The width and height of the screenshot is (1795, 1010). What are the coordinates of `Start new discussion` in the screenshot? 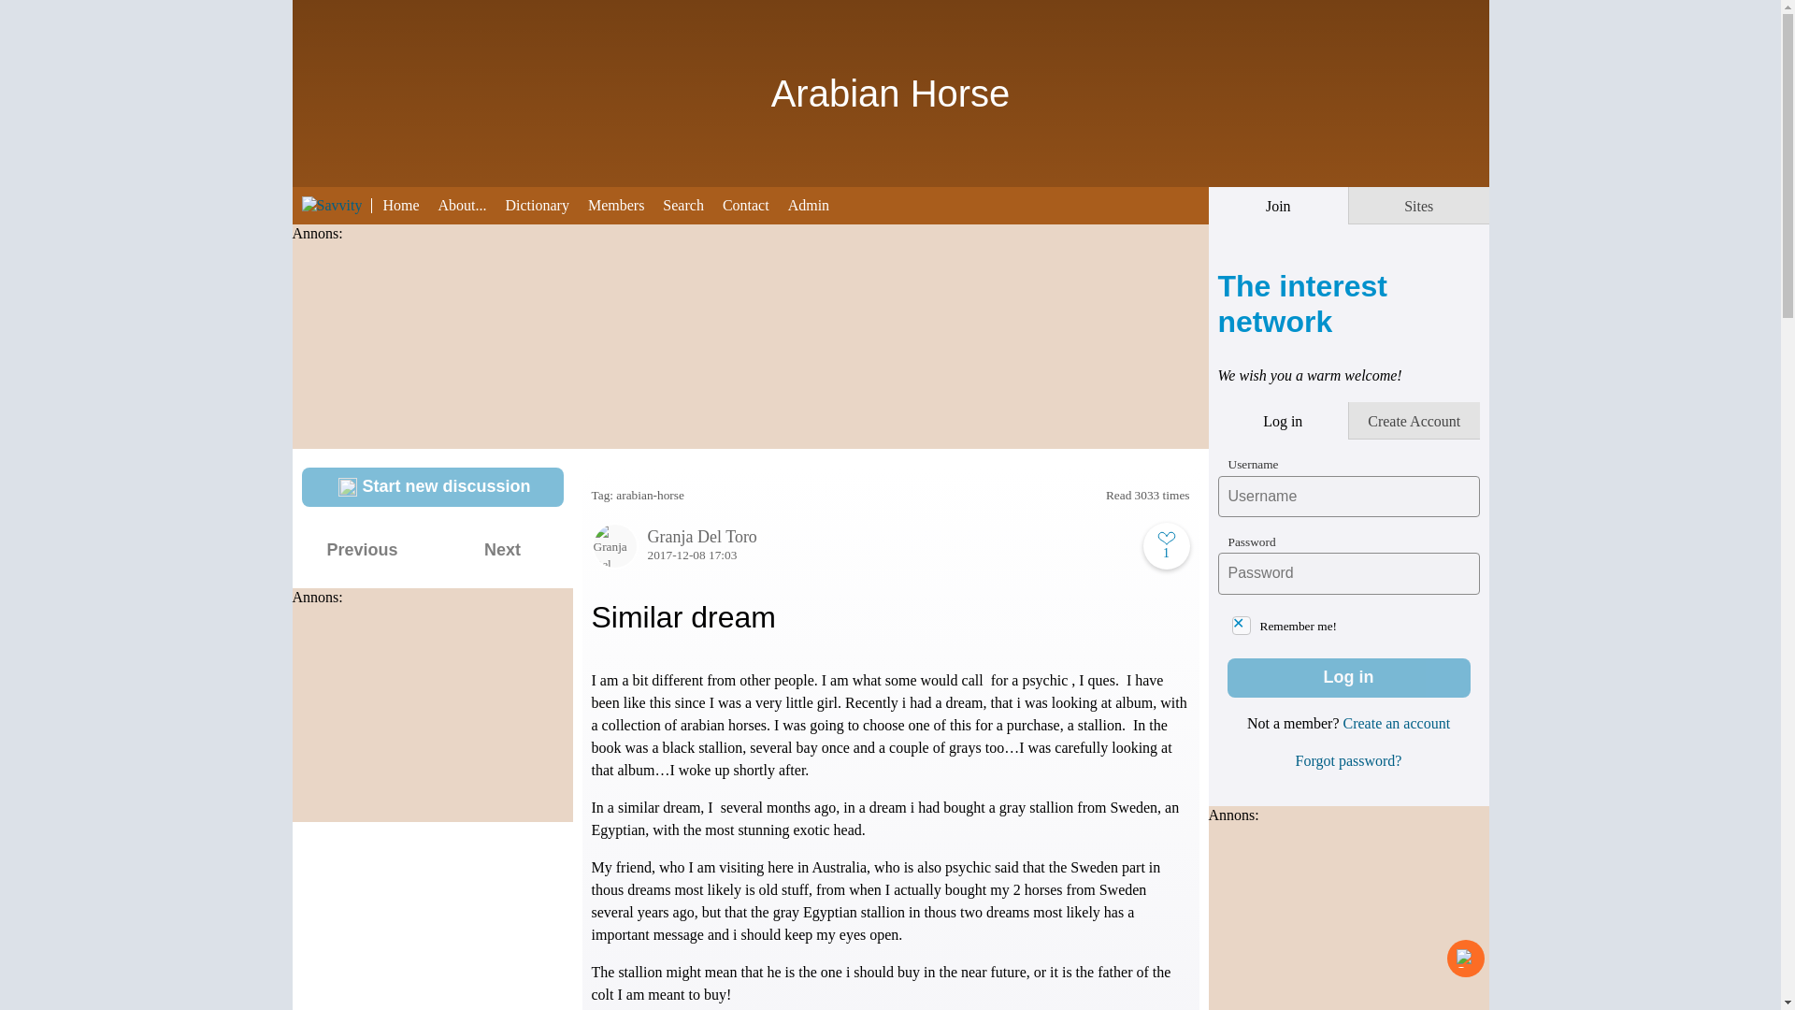 It's located at (432, 487).